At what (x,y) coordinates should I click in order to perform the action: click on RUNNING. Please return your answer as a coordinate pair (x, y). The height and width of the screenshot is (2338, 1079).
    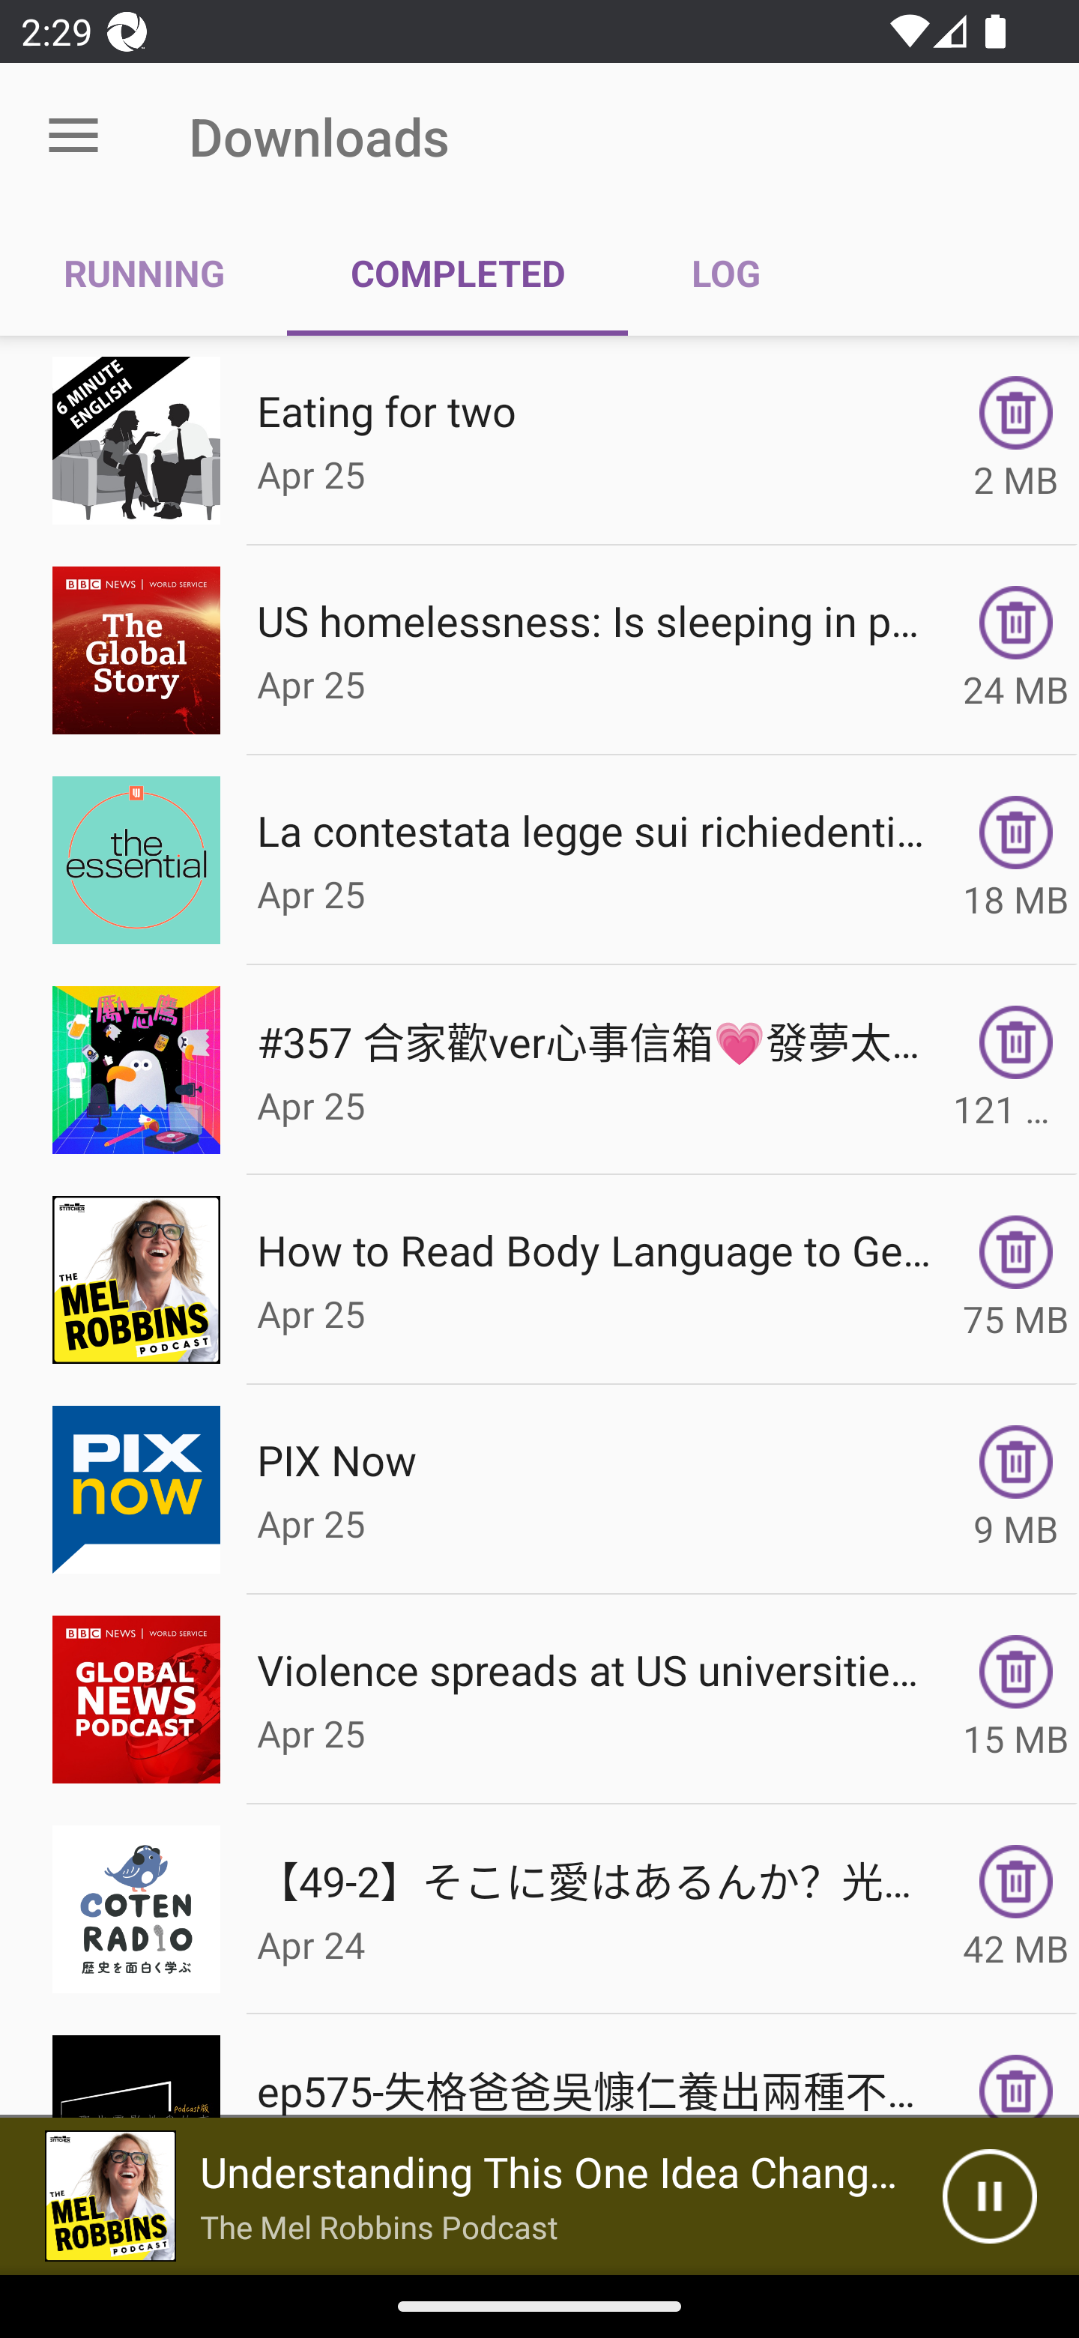
    Looking at the image, I should click on (144, 273).